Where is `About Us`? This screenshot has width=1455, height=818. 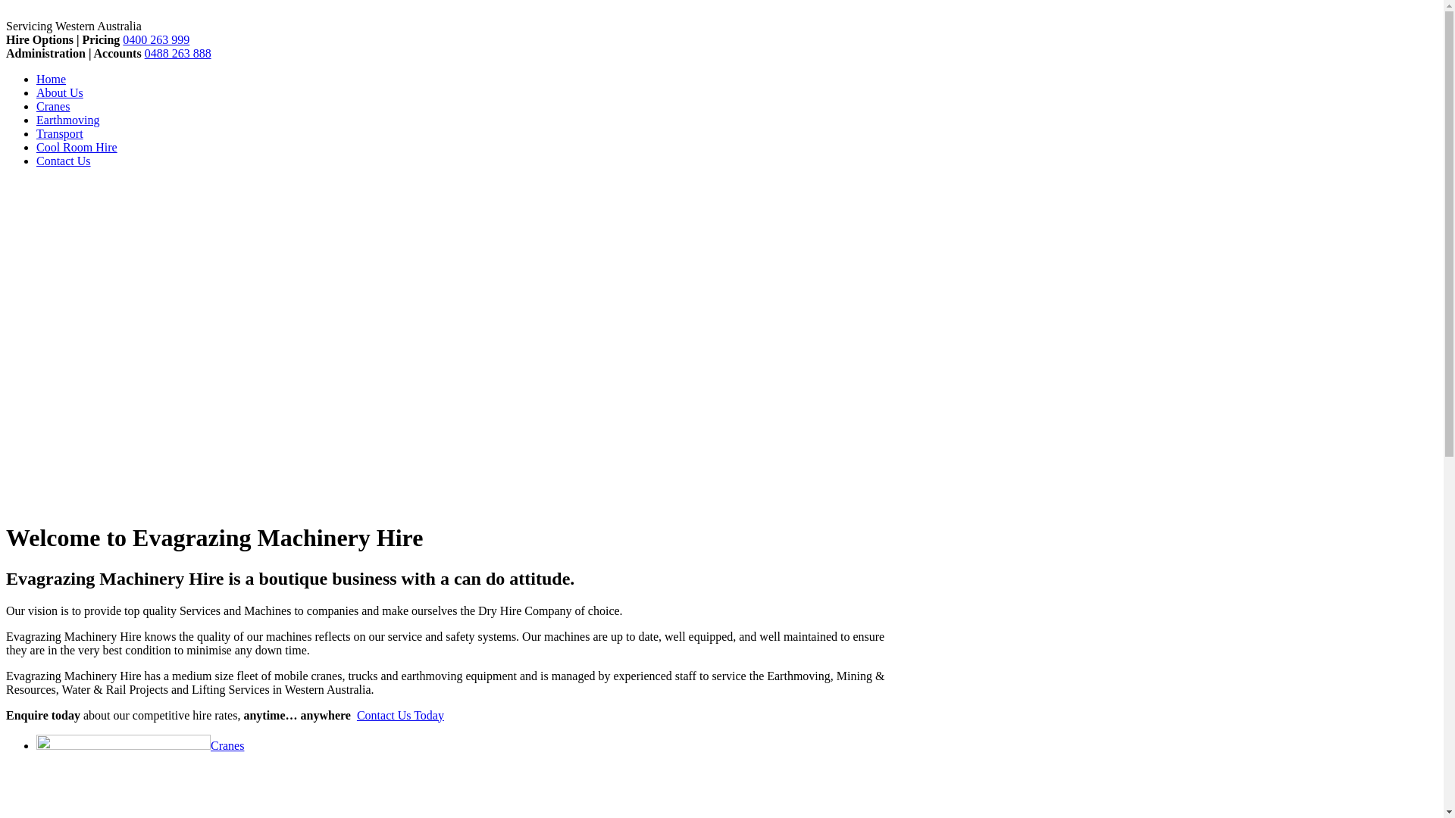 About Us is located at coordinates (60, 92).